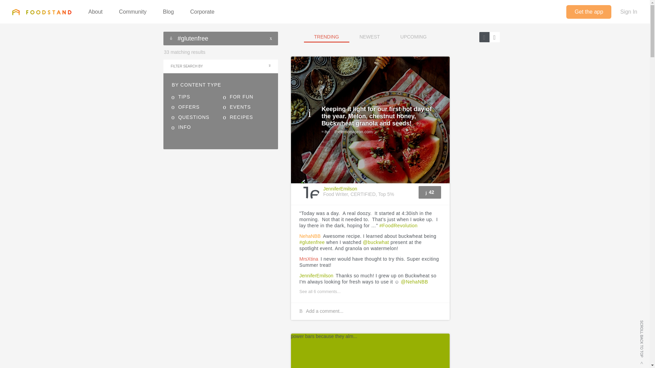 The image size is (655, 368). I want to click on FOODSTAND, so click(430, 192).